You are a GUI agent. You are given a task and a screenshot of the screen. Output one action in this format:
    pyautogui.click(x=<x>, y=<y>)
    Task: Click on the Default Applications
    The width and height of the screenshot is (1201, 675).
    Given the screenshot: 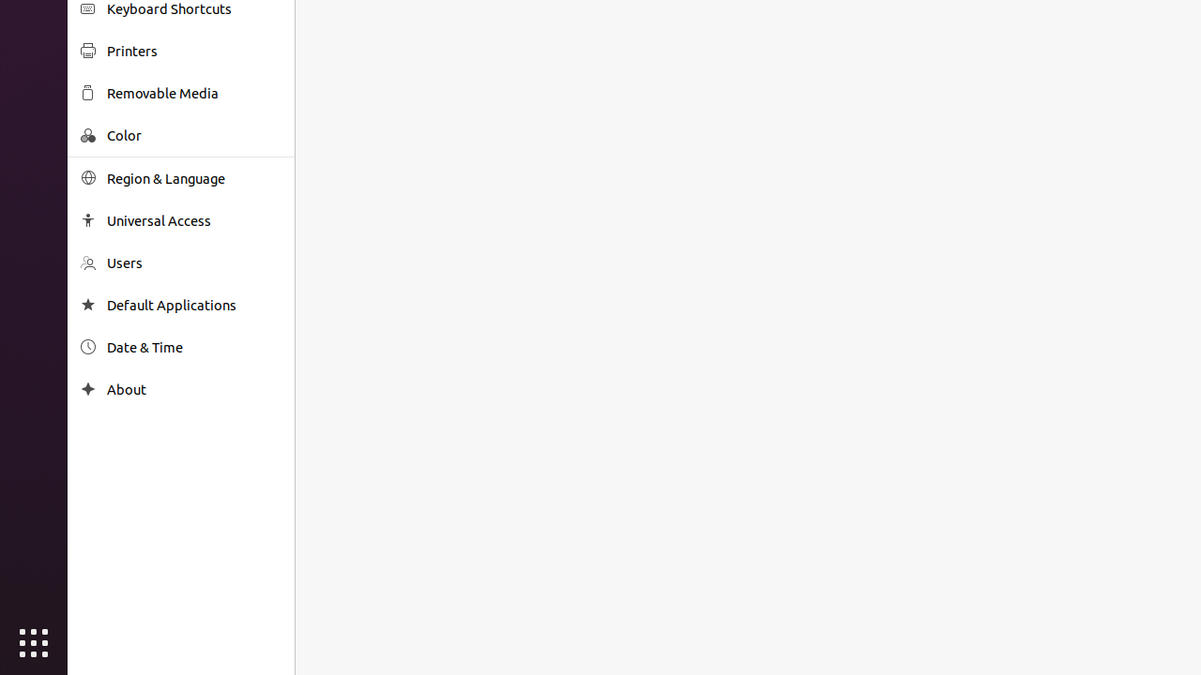 What is the action you would take?
    pyautogui.click(x=194, y=306)
    